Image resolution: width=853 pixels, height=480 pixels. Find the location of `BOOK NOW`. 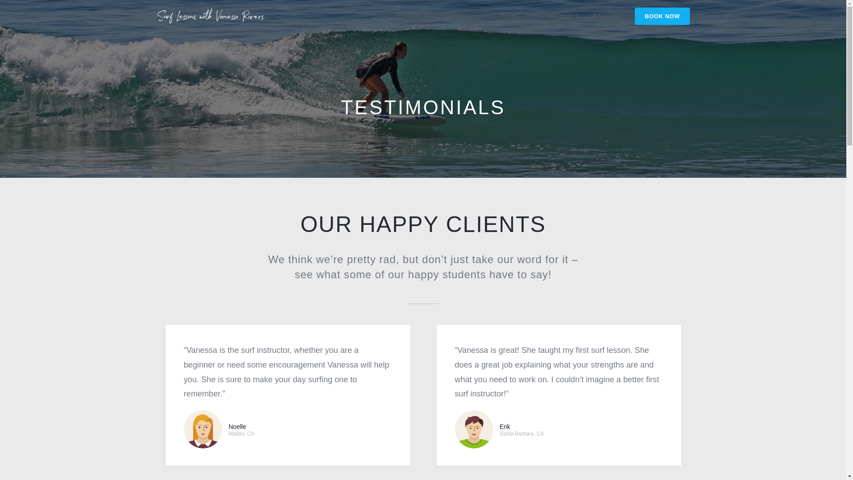

BOOK NOW is located at coordinates (662, 16).